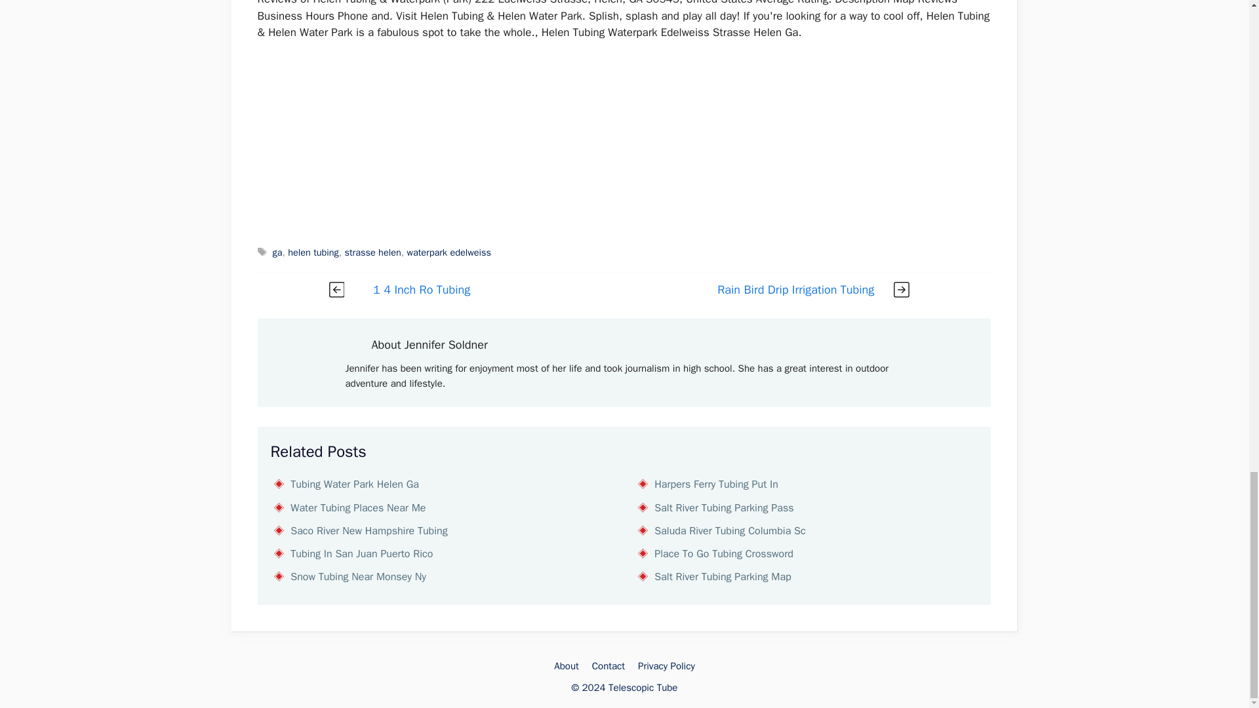 This screenshot has width=1259, height=708. I want to click on Salt River Tubing Parking Map, so click(723, 577).